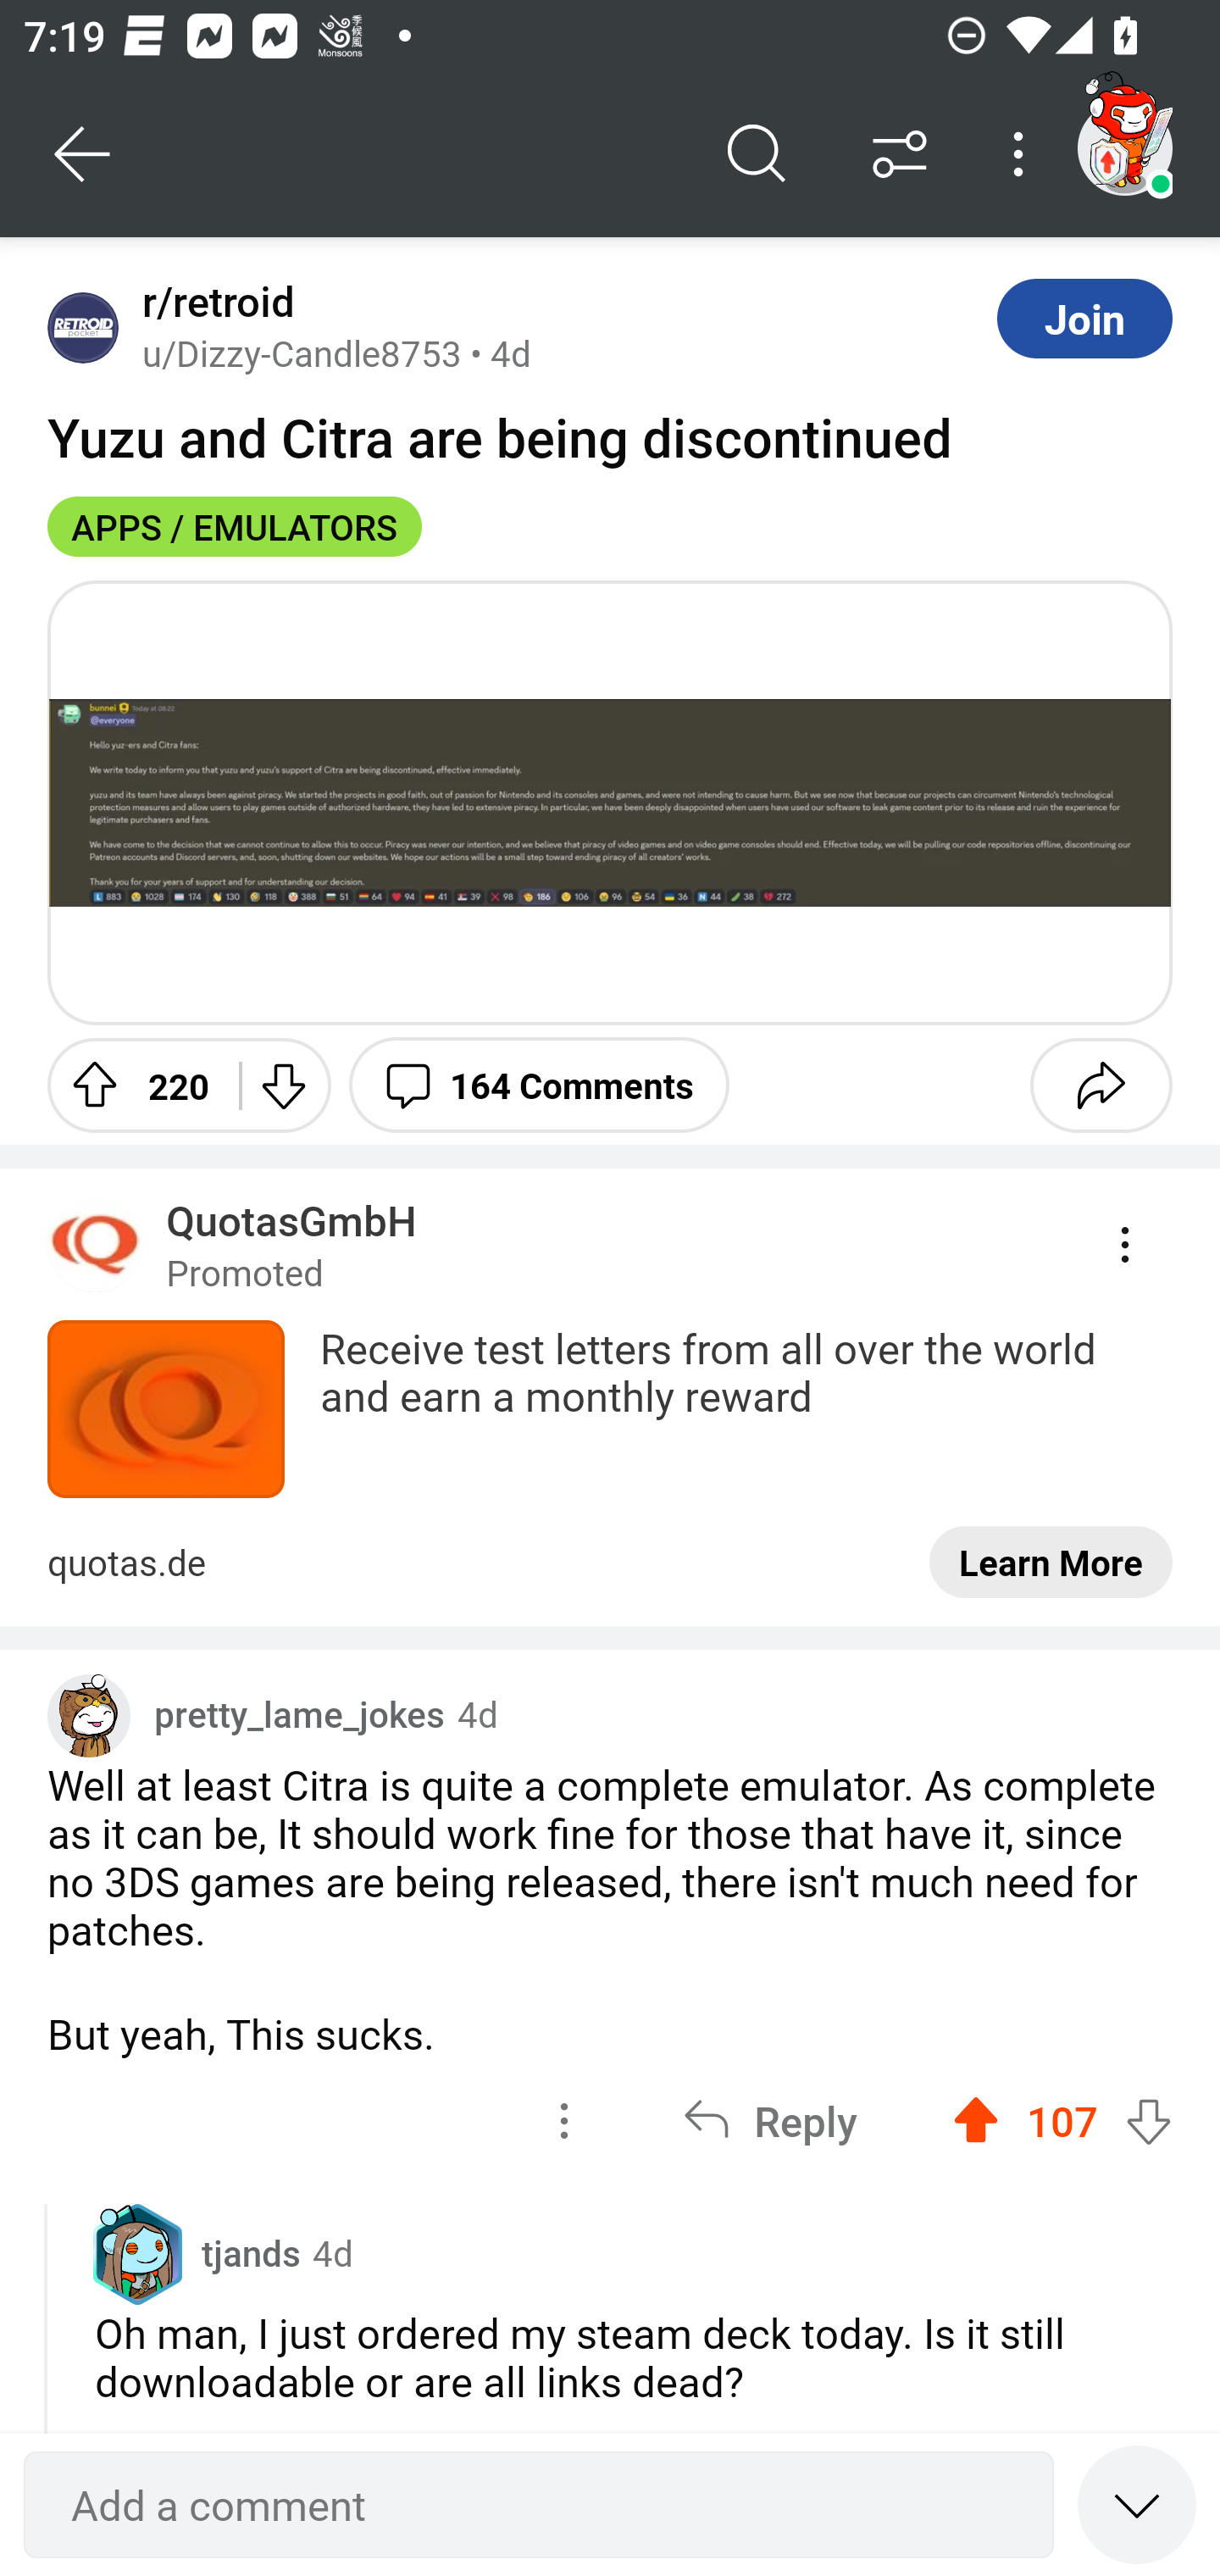 The height and width of the screenshot is (2576, 1220). What do you see at coordinates (900, 154) in the screenshot?
I see `Sort comments` at bounding box center [900, 154].